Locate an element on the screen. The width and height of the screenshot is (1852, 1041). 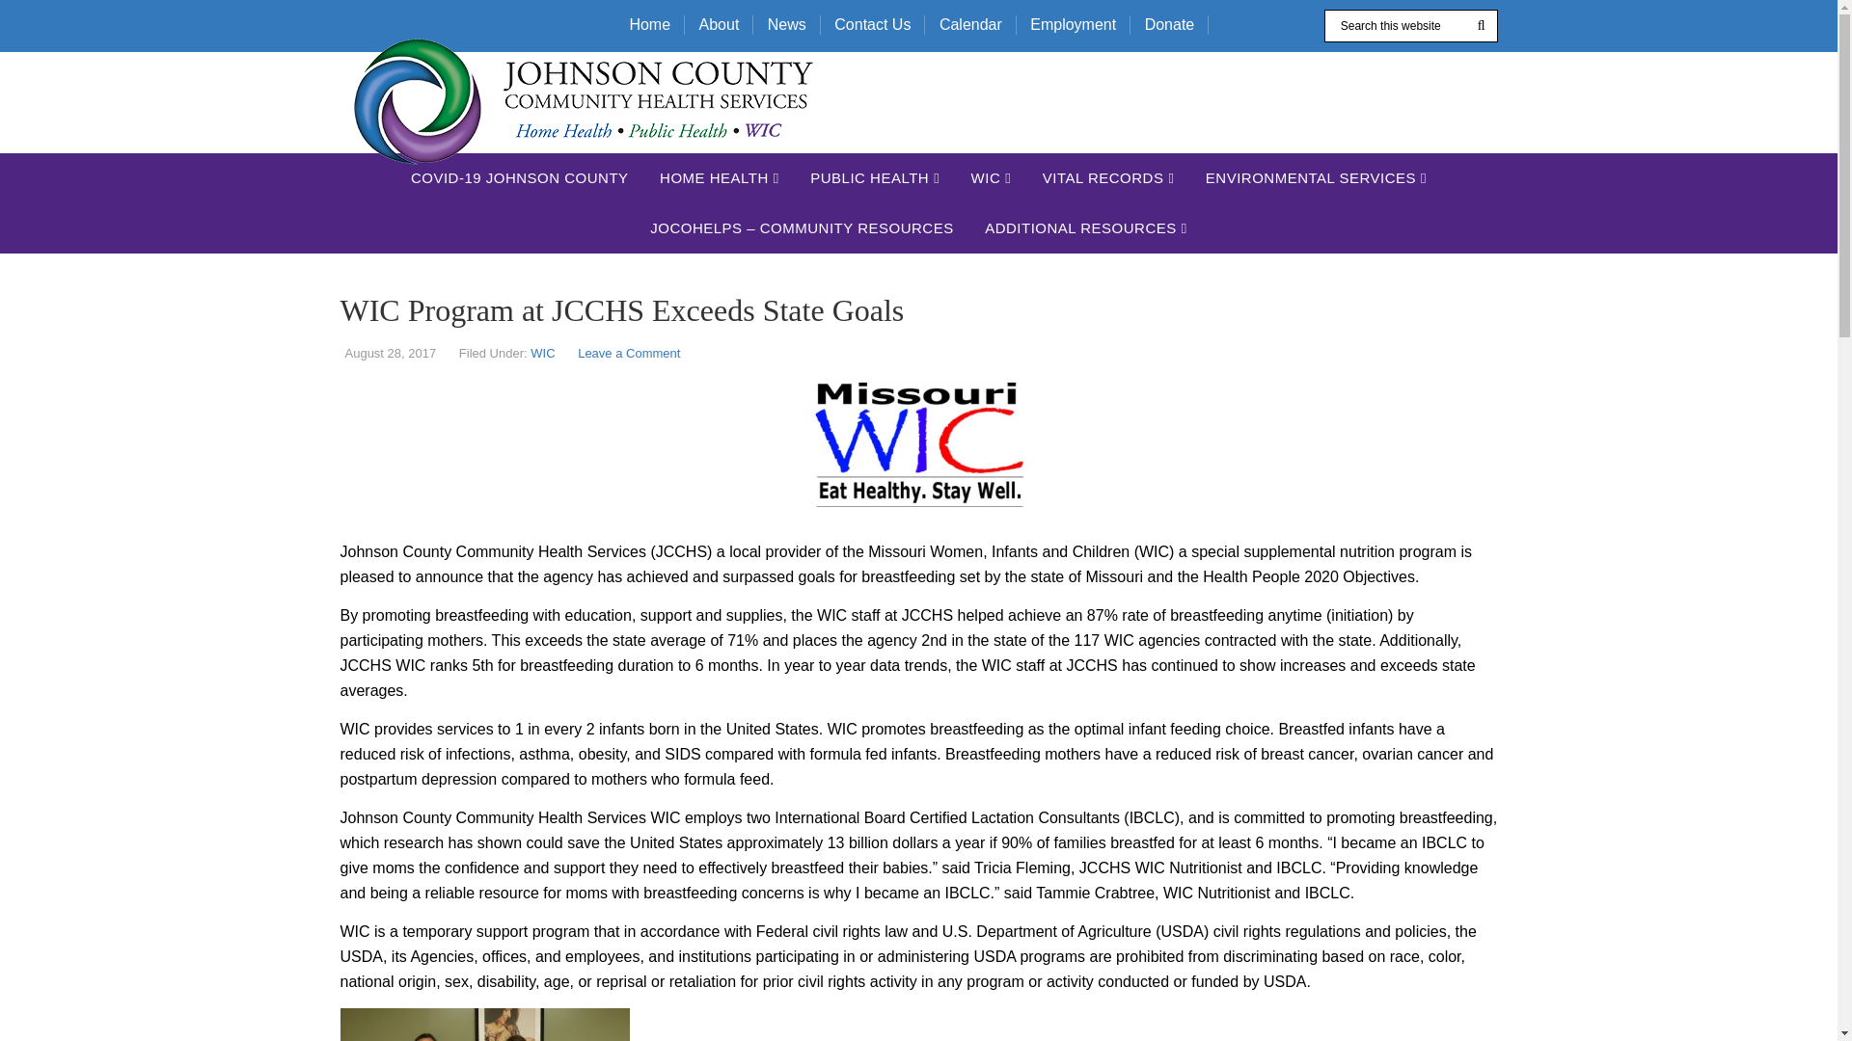
VITAL RECORDS is located at coordinates (1109, 177).